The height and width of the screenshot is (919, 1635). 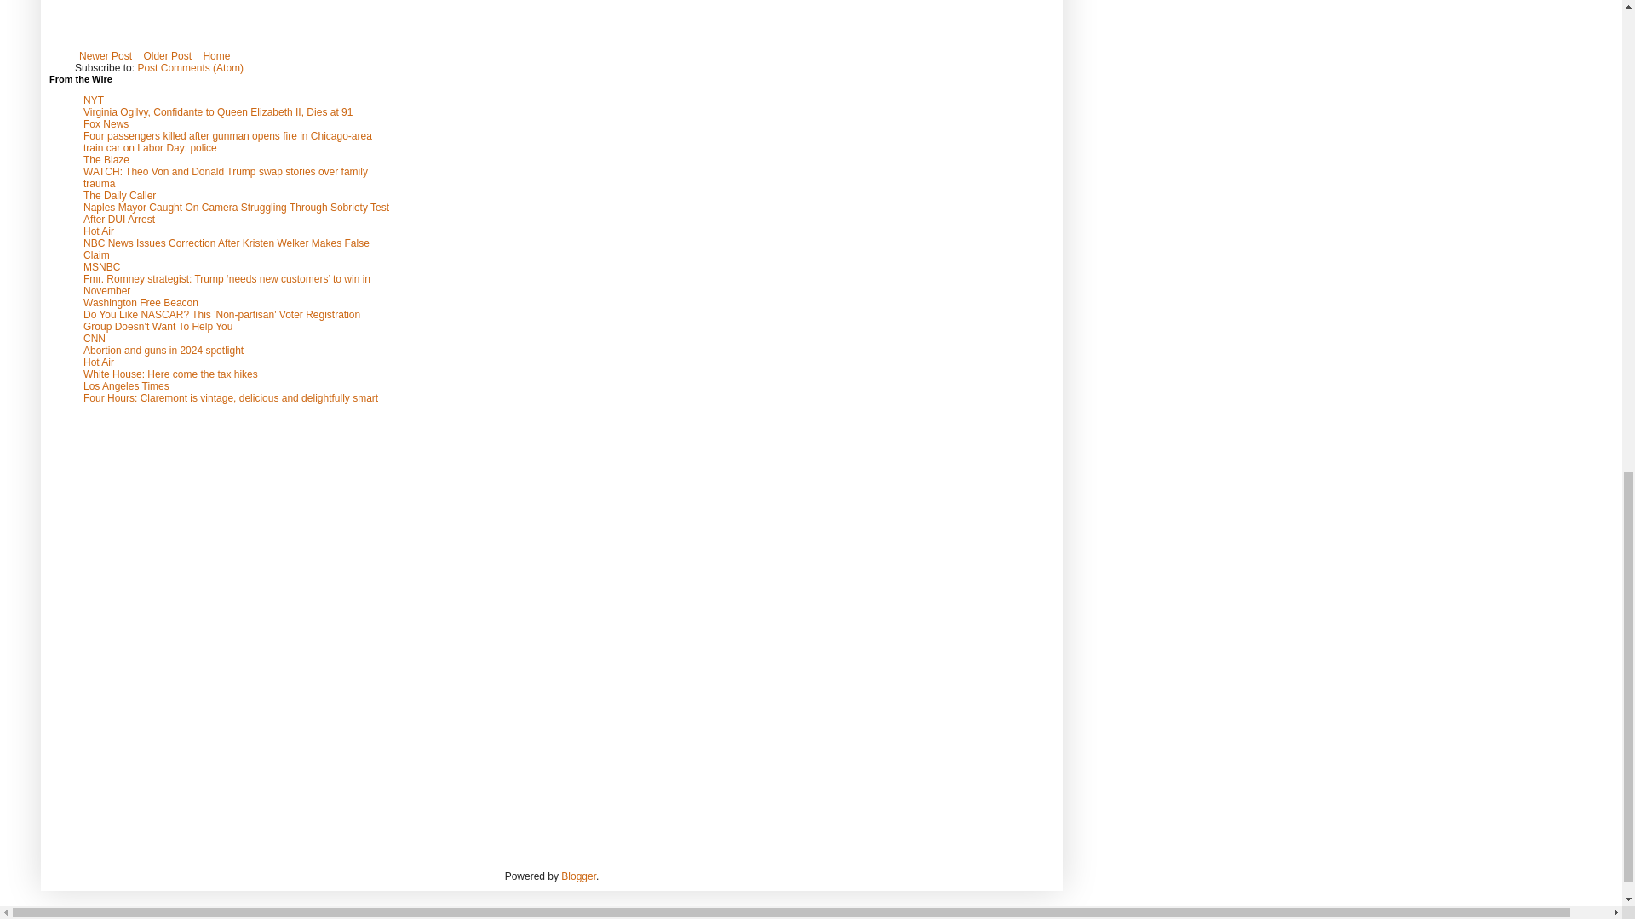 What do you see at coordinates (163, 351) in the screenshot?
I see `Abortion and guns in 2024 spotlight` at bounding box center [163, 351].